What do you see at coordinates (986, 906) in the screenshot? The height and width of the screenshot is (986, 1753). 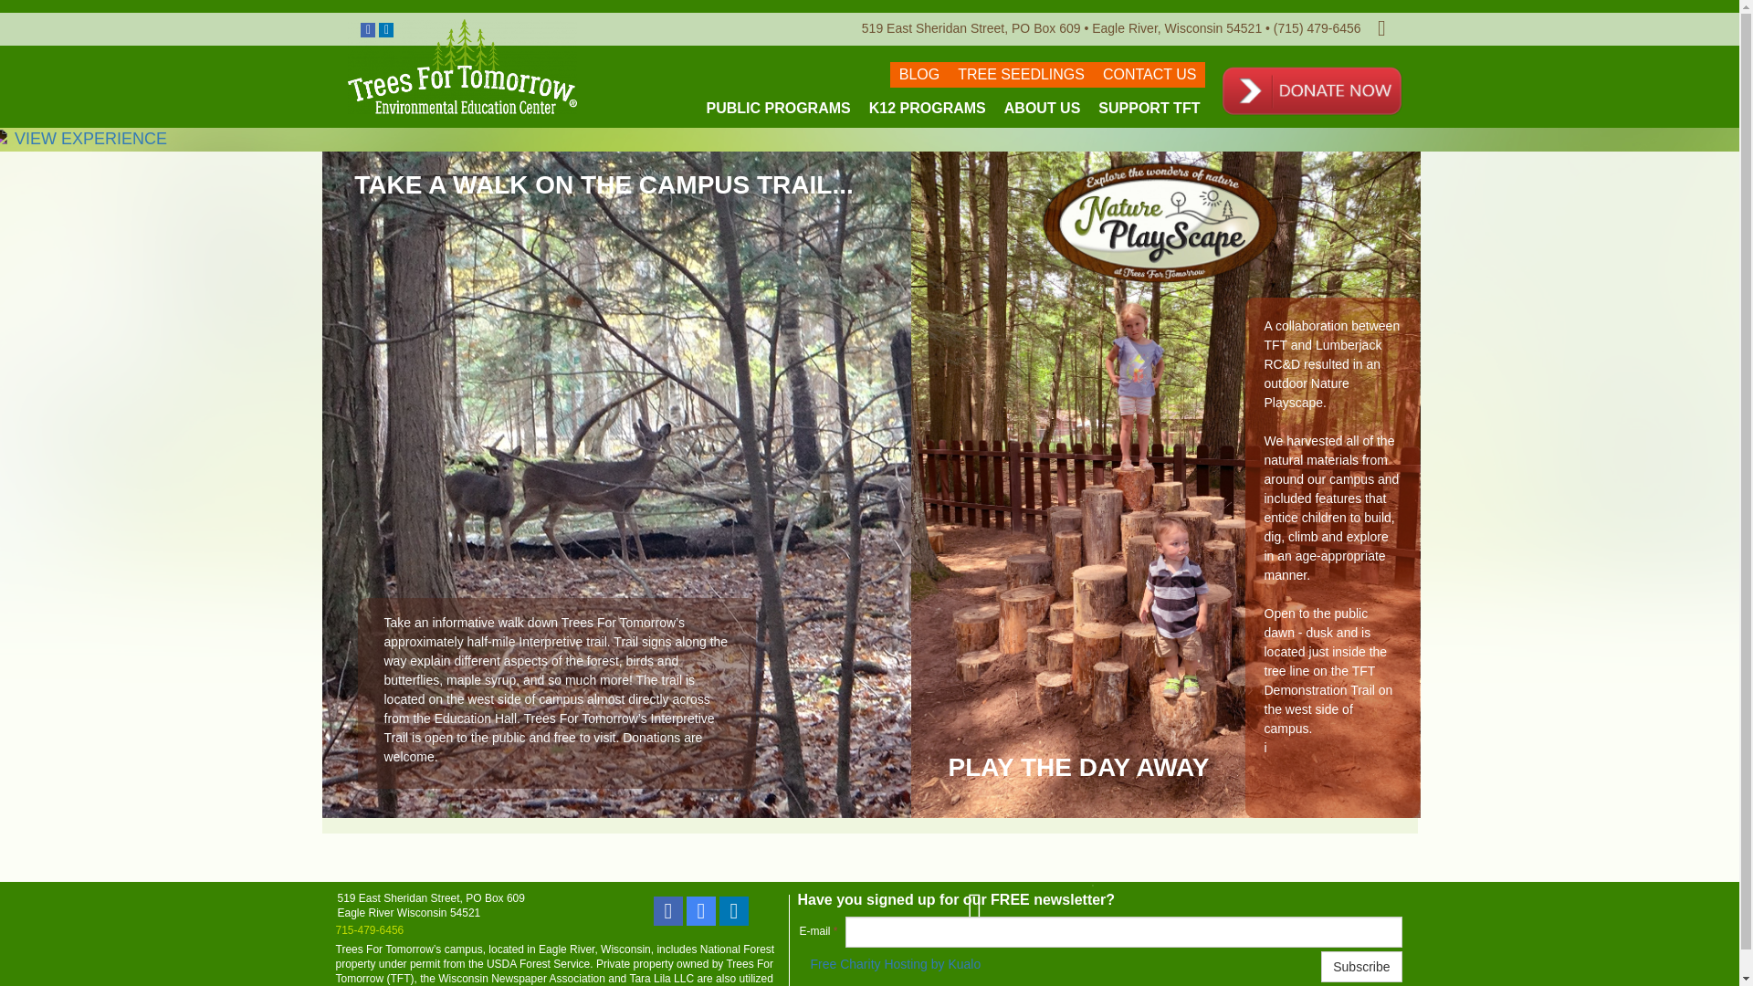 I see `Contact Us` at bounding box center [986, 906].